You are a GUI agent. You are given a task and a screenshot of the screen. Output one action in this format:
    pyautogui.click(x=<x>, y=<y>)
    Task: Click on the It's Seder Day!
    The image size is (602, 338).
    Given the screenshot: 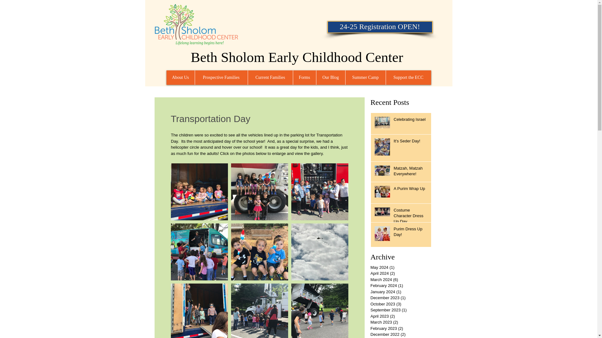 What is the action you would take?
    pyautogui.click(x=410, y=142)
    